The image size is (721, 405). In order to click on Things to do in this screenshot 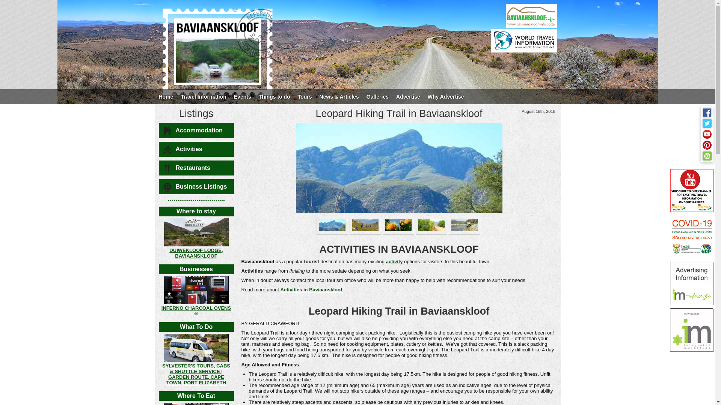, I will do `click(275, 96)`.